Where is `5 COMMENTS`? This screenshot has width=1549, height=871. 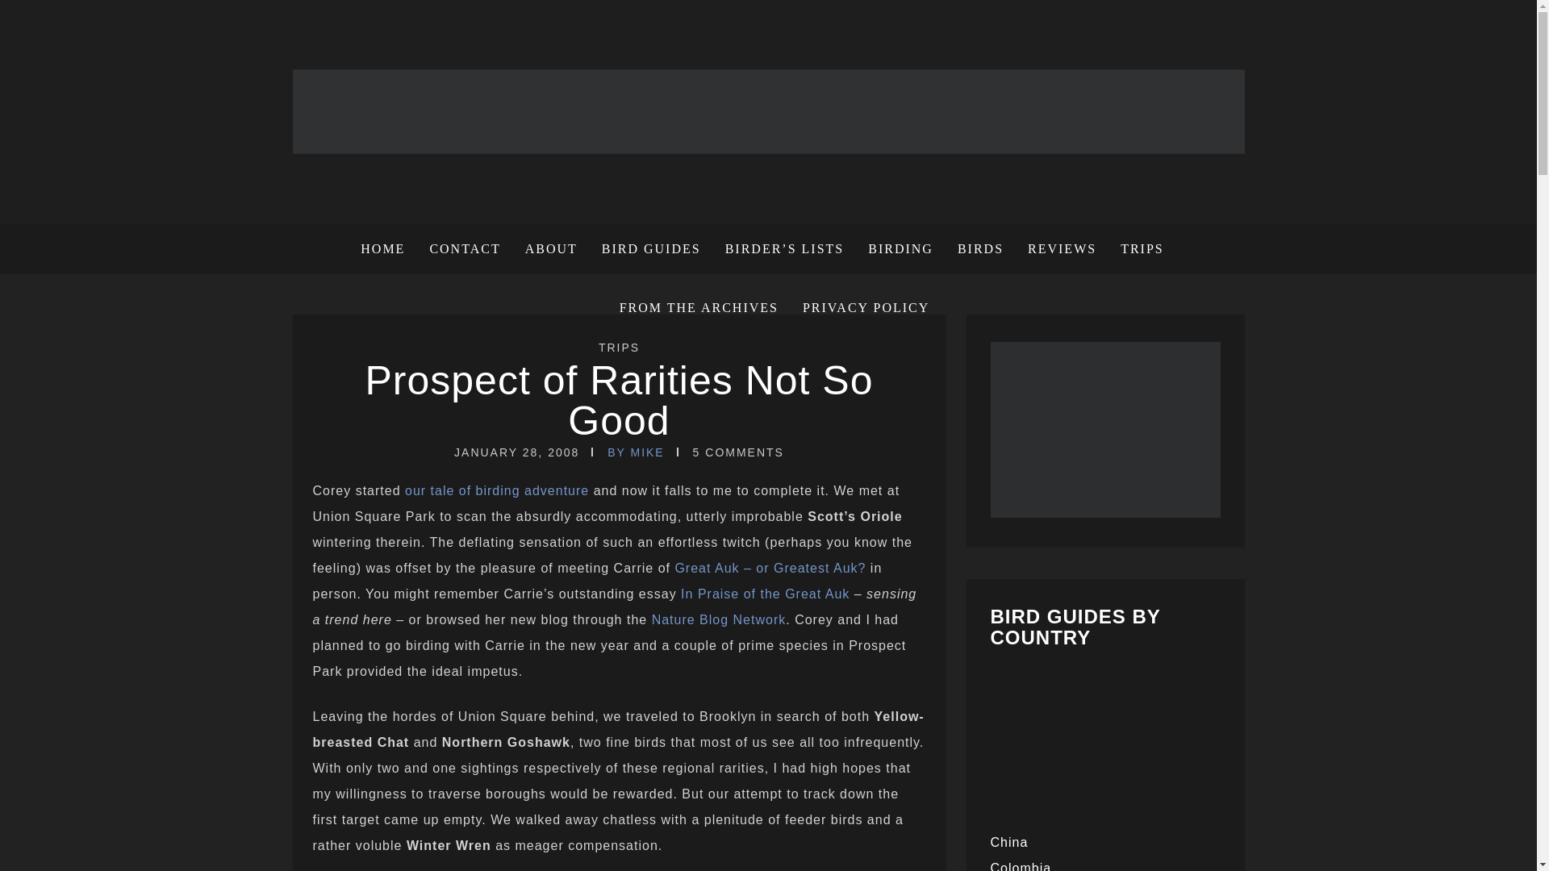
5 COMMENTS is located at coordinates (737, 452).